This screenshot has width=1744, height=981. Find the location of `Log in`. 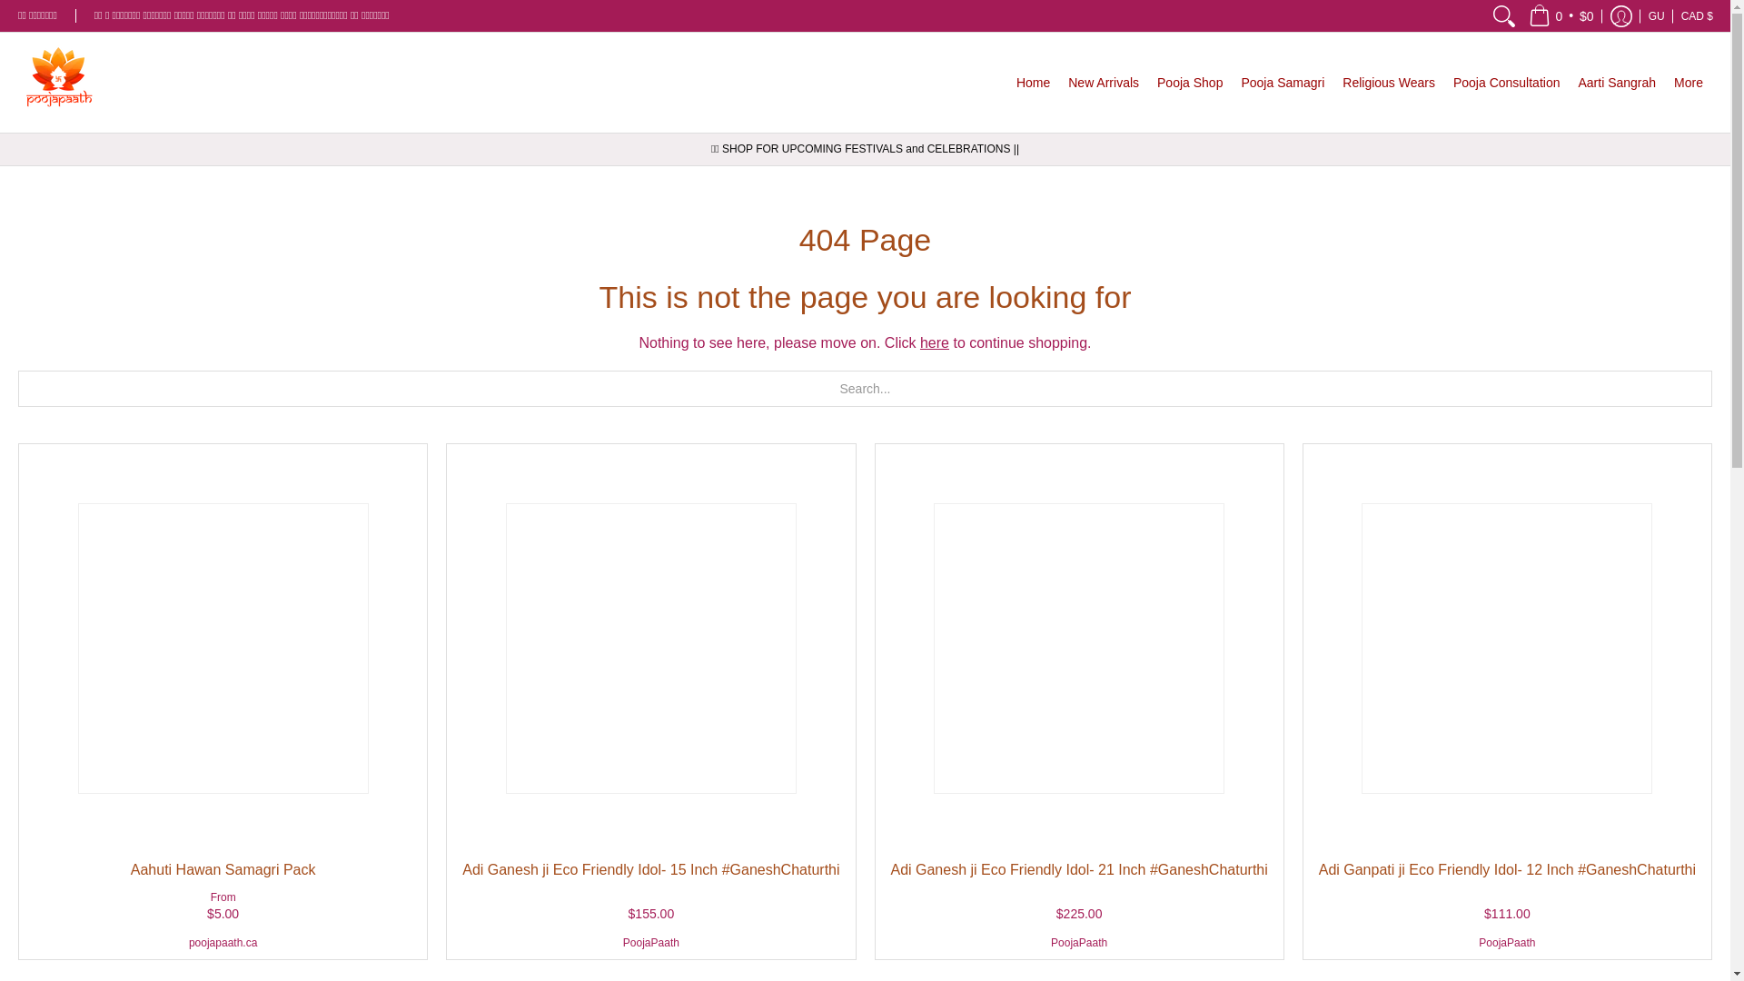

Log in is located at coordinates (1621, 15).